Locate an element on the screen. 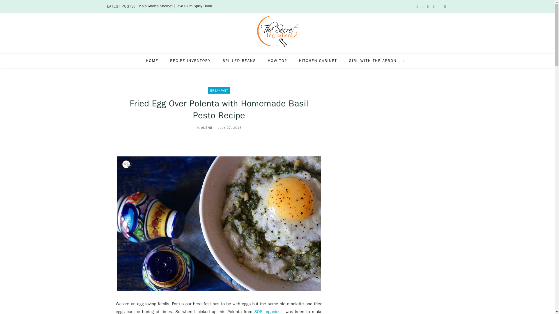  Search for Recipe is located at coordinates (190, 60).